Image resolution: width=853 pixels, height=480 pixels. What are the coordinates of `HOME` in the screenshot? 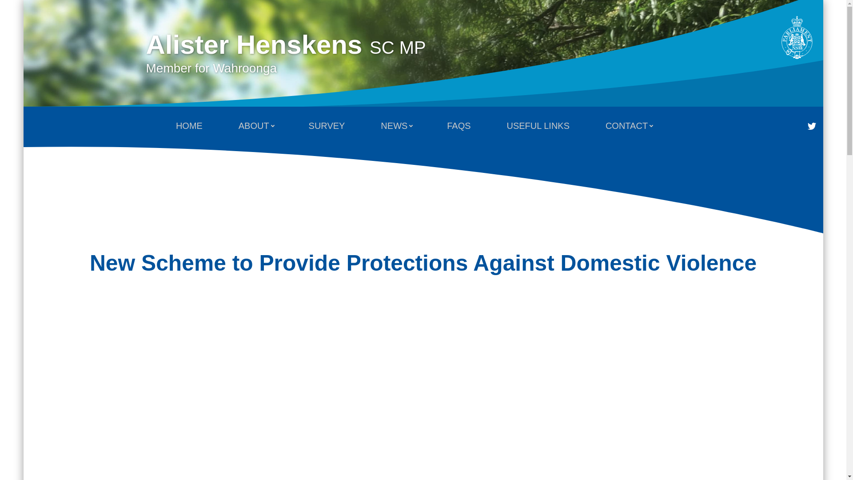 It's located at (327, 126).